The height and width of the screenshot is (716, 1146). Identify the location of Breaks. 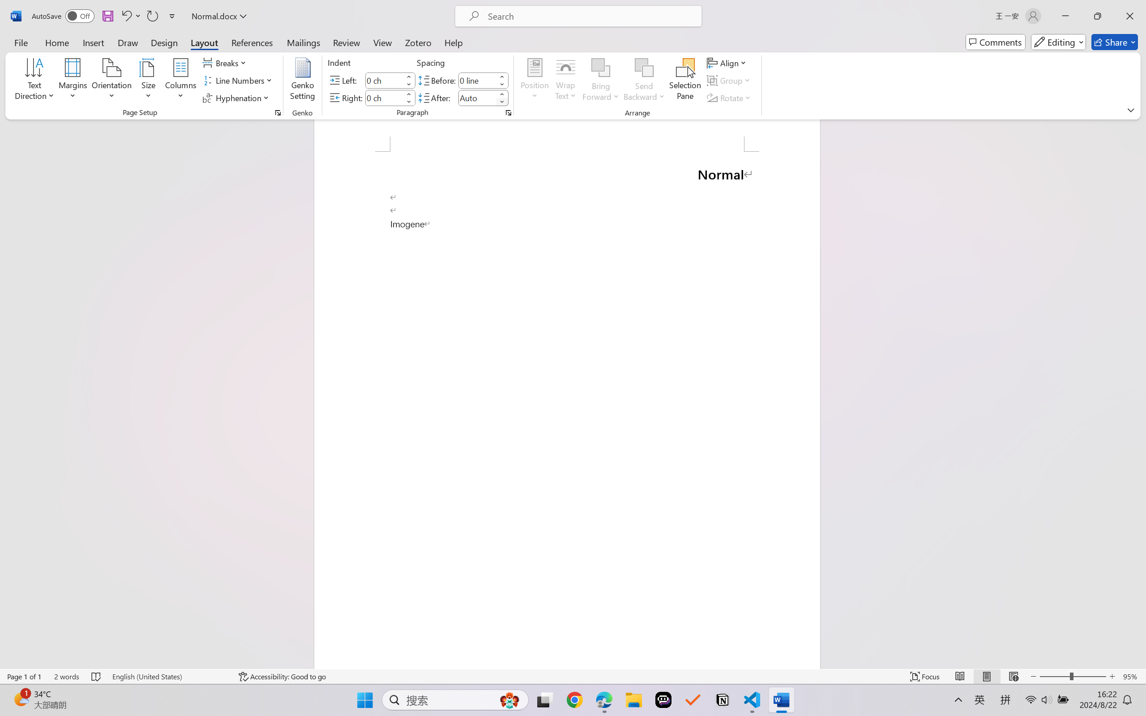
(226, 63).